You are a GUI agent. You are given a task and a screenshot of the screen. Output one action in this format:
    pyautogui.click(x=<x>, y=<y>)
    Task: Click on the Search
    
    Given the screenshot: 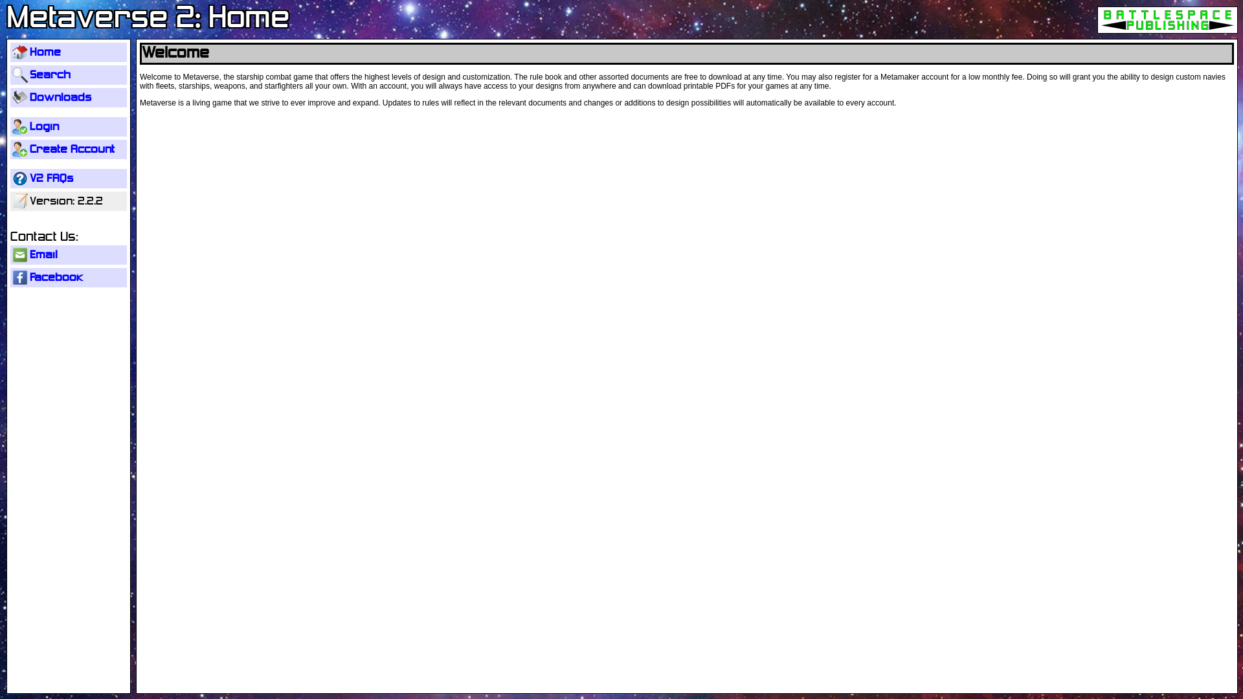 What is the action you would take?
    pyautogui.click(x=69, y=75)
    